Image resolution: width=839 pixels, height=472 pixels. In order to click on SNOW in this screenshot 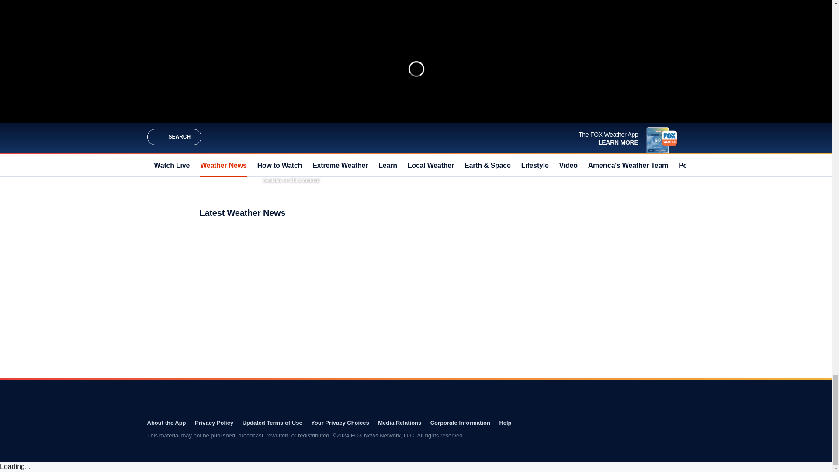, I will do `click(484, 118)`.